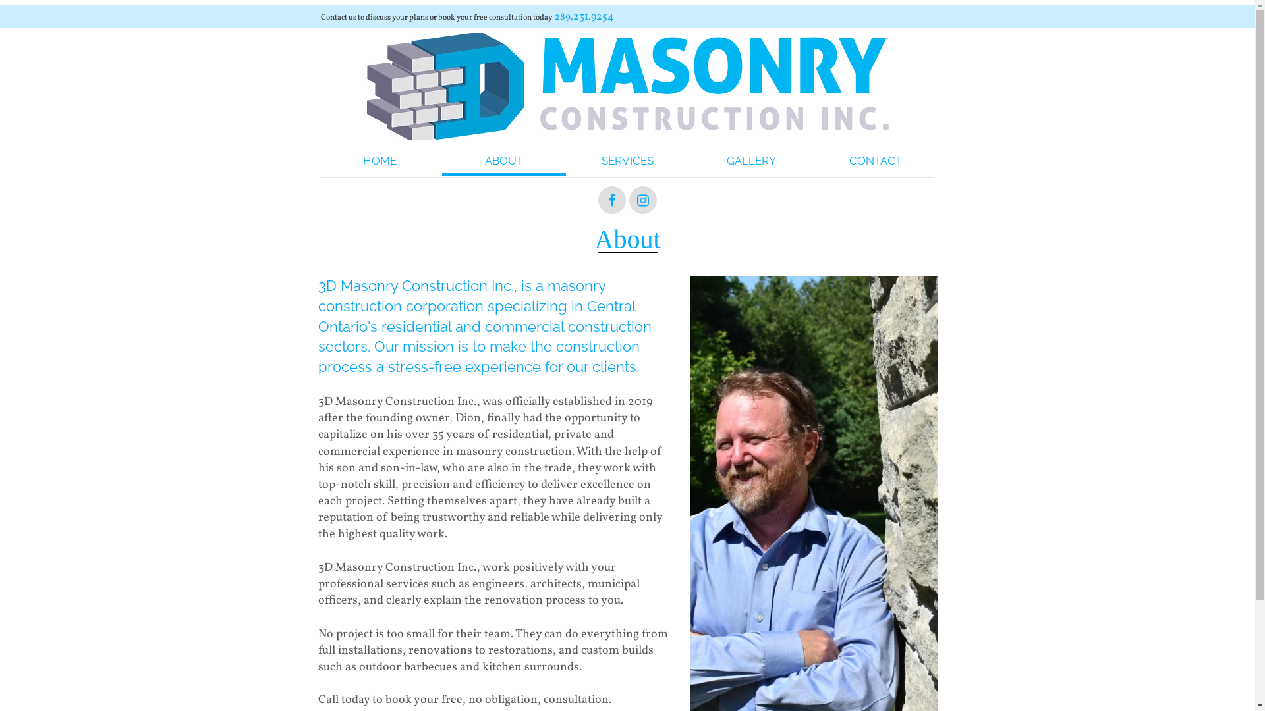 The image size is (1265, 711). Describe the element at coordinates (379, 162) in the screenshot. I see `HOME` at that location.